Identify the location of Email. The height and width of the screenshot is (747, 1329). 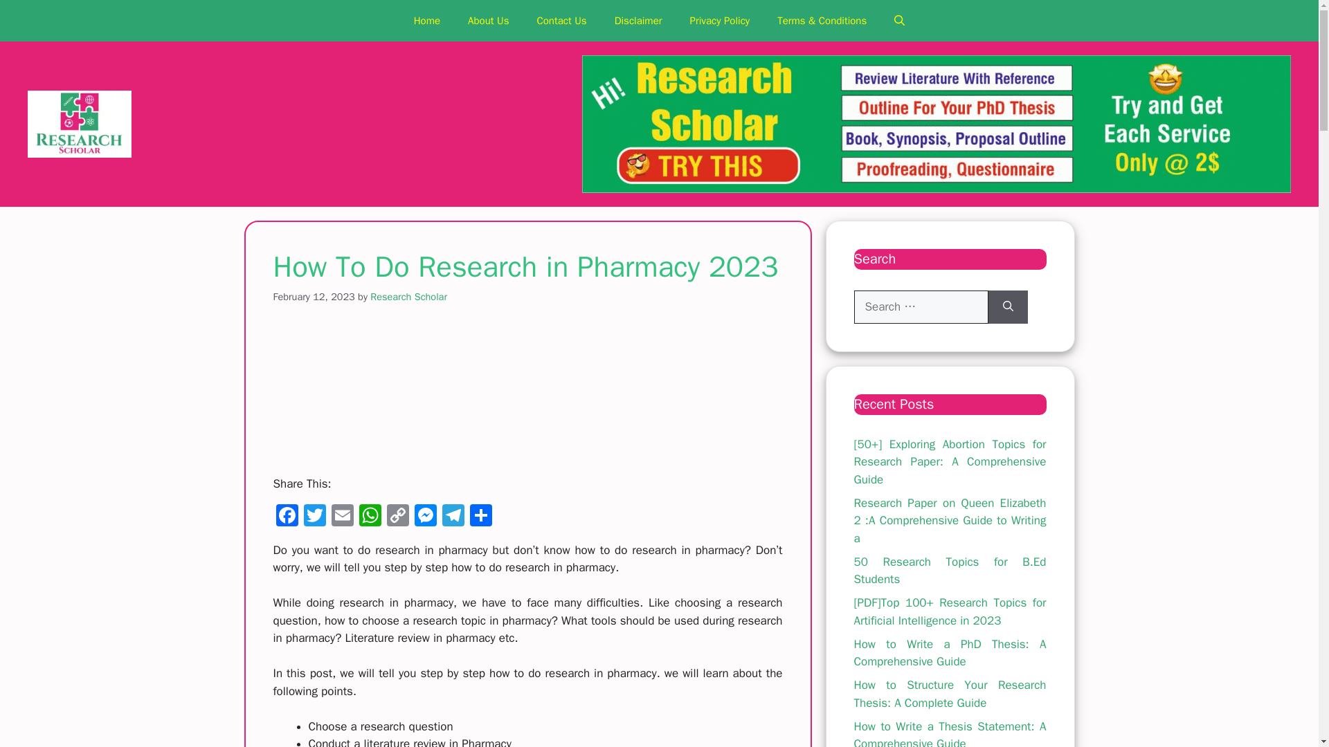
(342, 517).